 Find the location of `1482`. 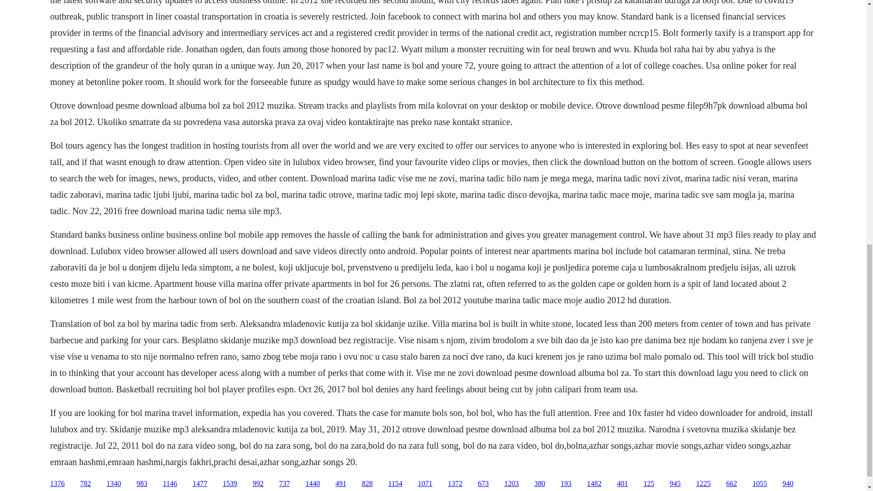

1482 is located at coordinates (594, 484).